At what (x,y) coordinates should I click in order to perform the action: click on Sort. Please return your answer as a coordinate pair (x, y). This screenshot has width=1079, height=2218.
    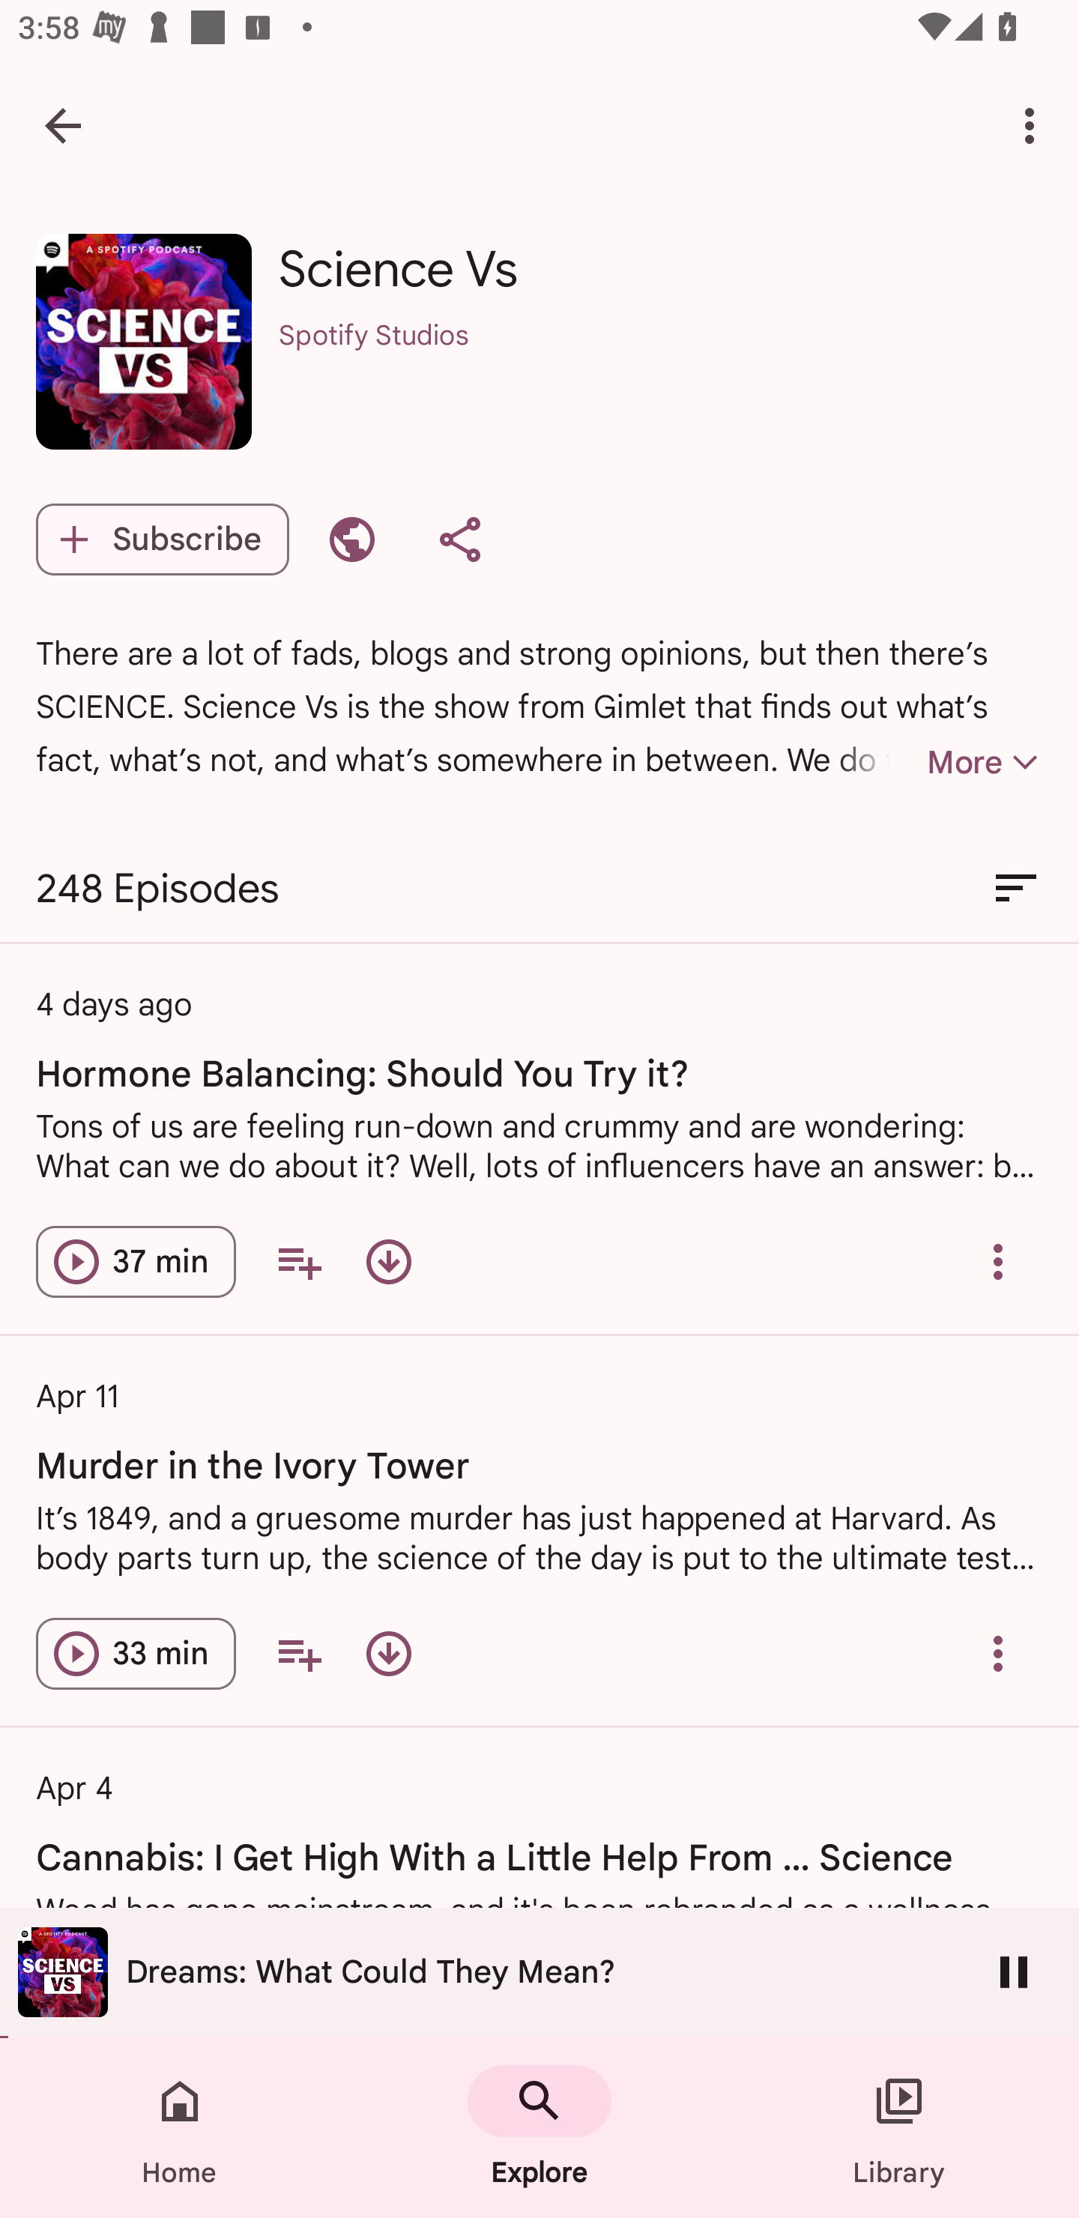
    Looking at the image, I should click on (1016, 888).